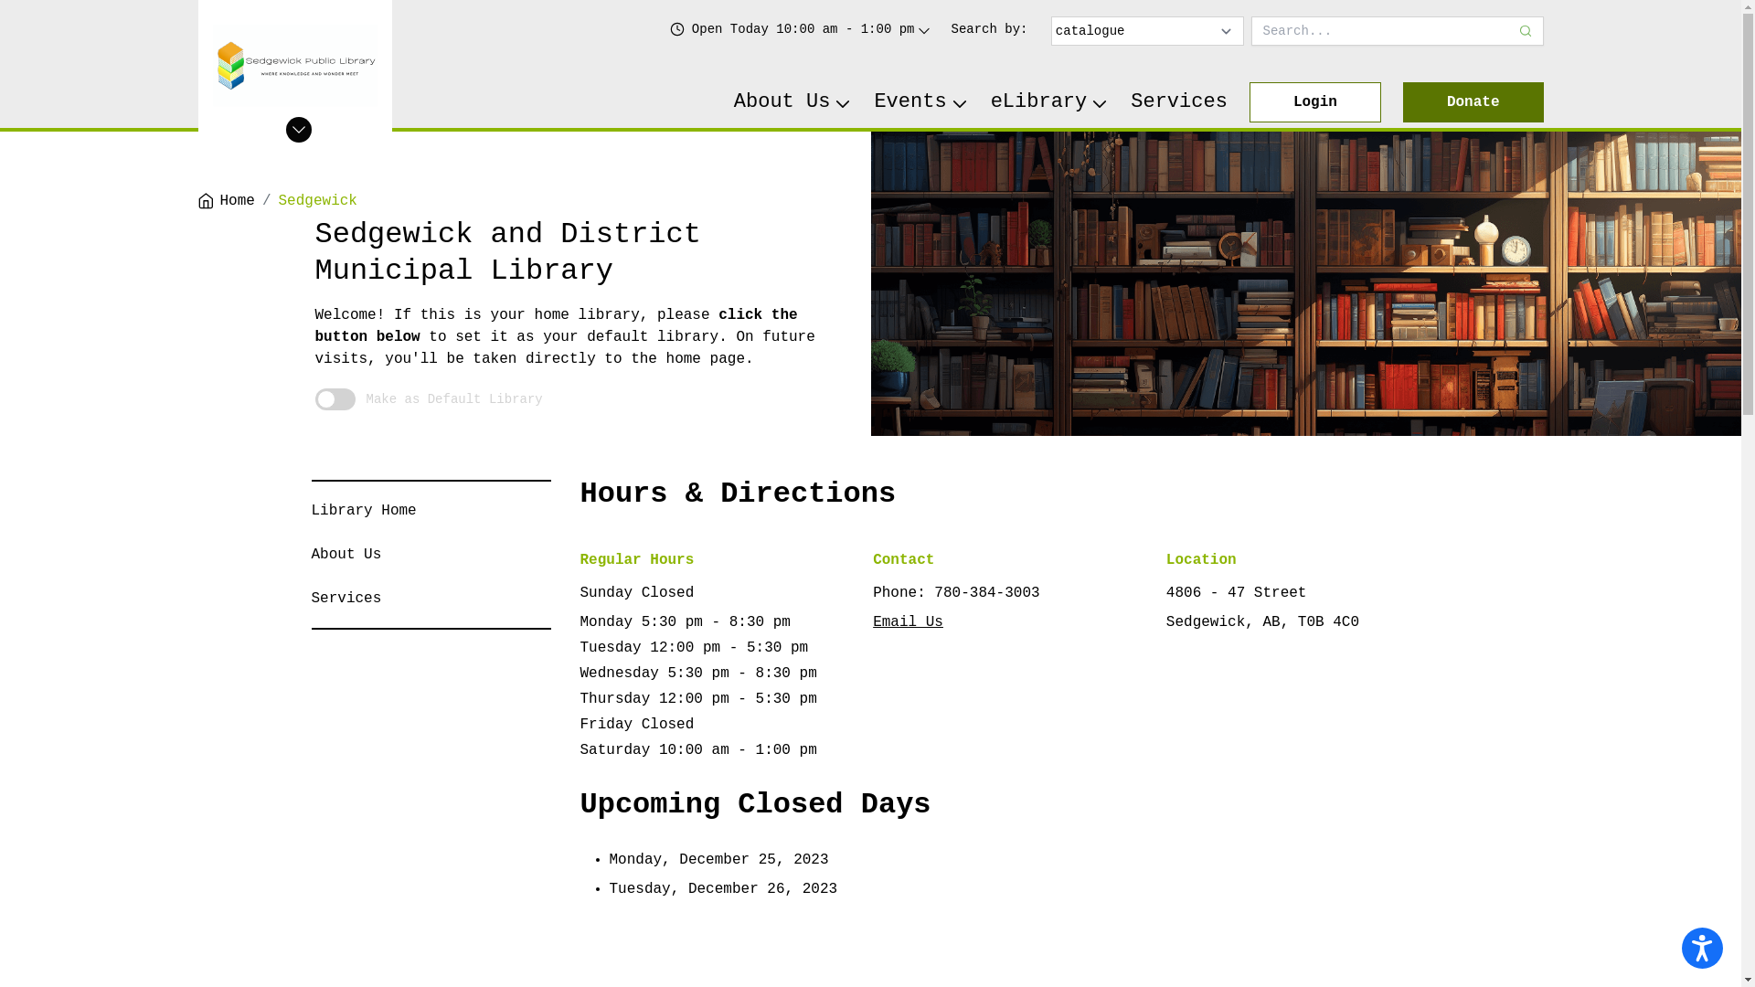 The width and height of the screenshot is (1755, 987). Describe the element at coordinates (1315, 102) in the screenshot. I see `Login` at that location.